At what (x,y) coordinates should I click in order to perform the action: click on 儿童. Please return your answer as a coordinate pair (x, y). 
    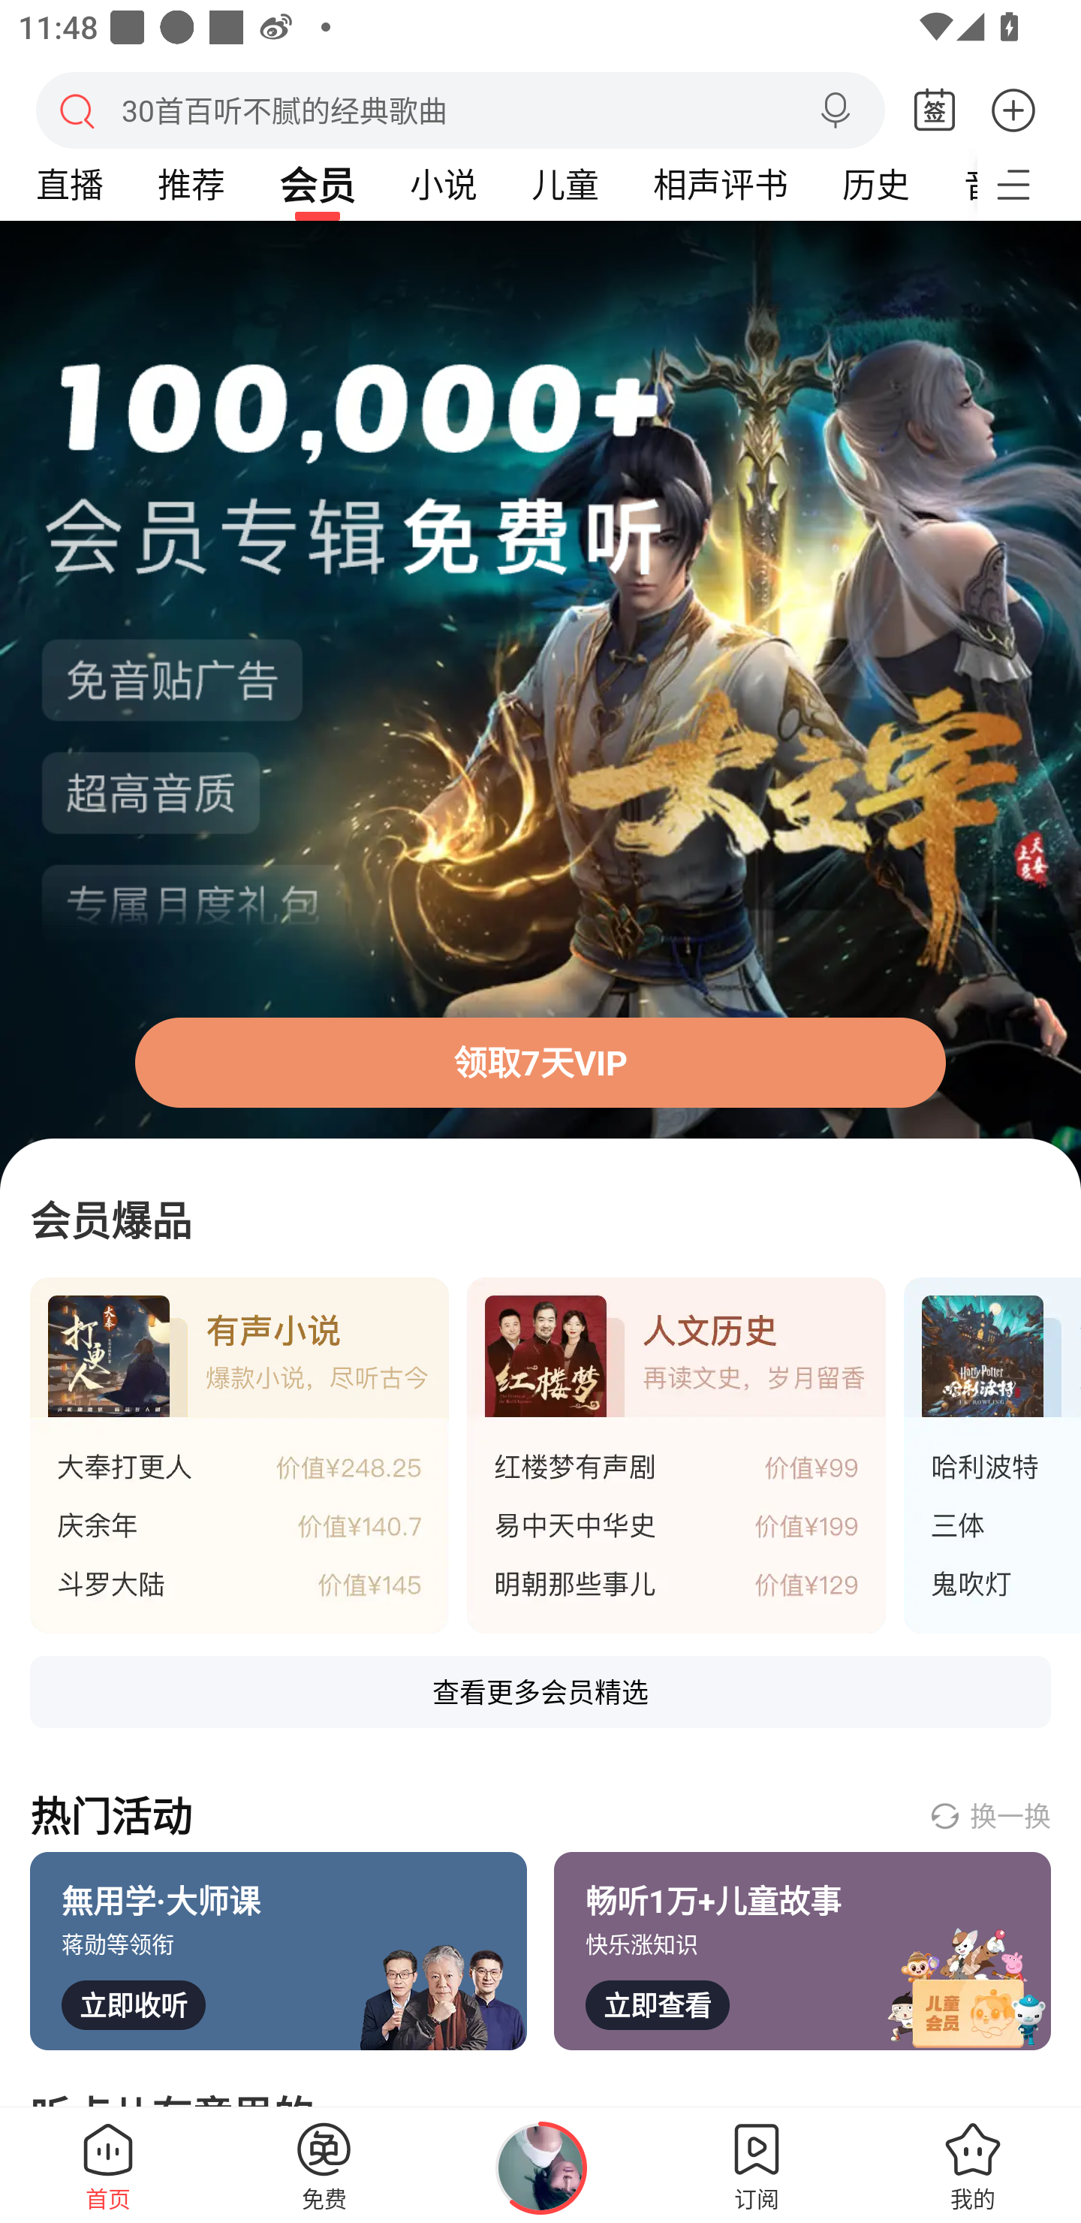
    Looking at the image, I should click on (565, 185).